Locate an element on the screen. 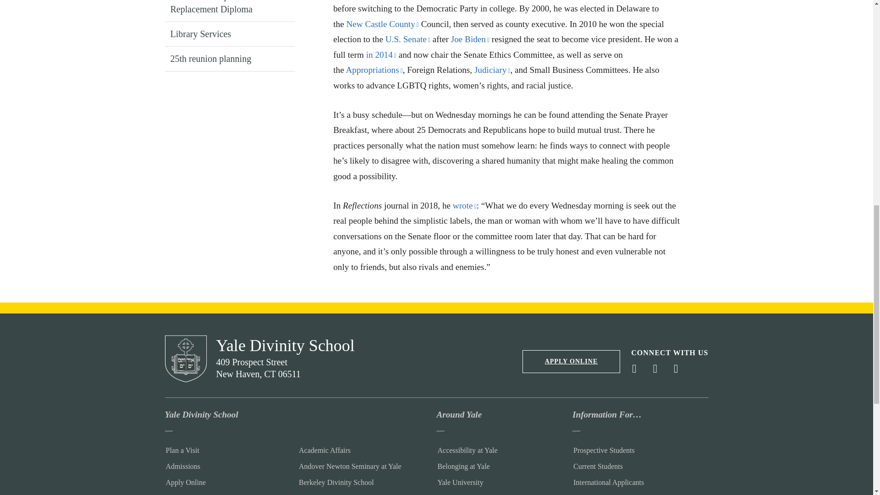  United States Senate Committee on Appropriations is located at coordinates (374, 70).